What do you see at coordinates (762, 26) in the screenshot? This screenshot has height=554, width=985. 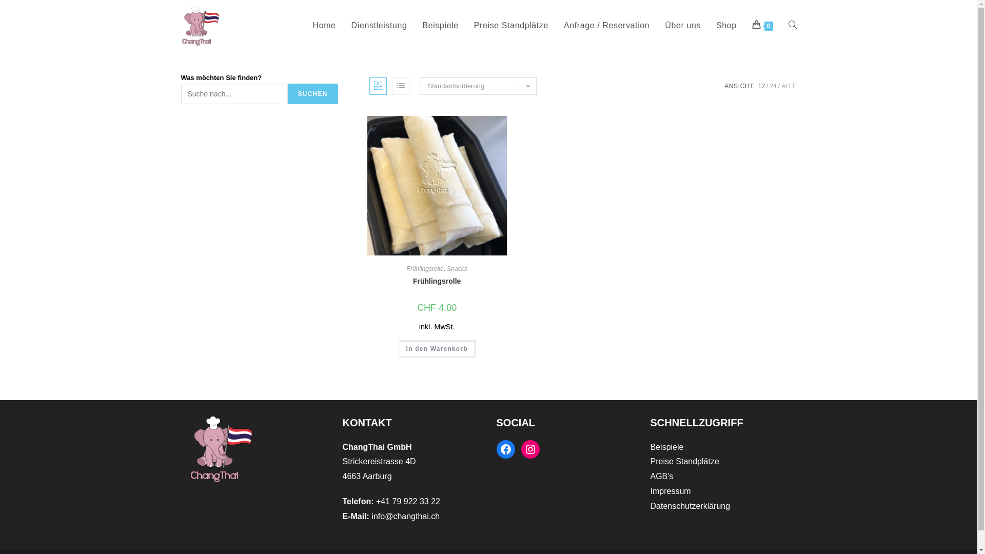 I see `0` at bounding box center [762, 26].